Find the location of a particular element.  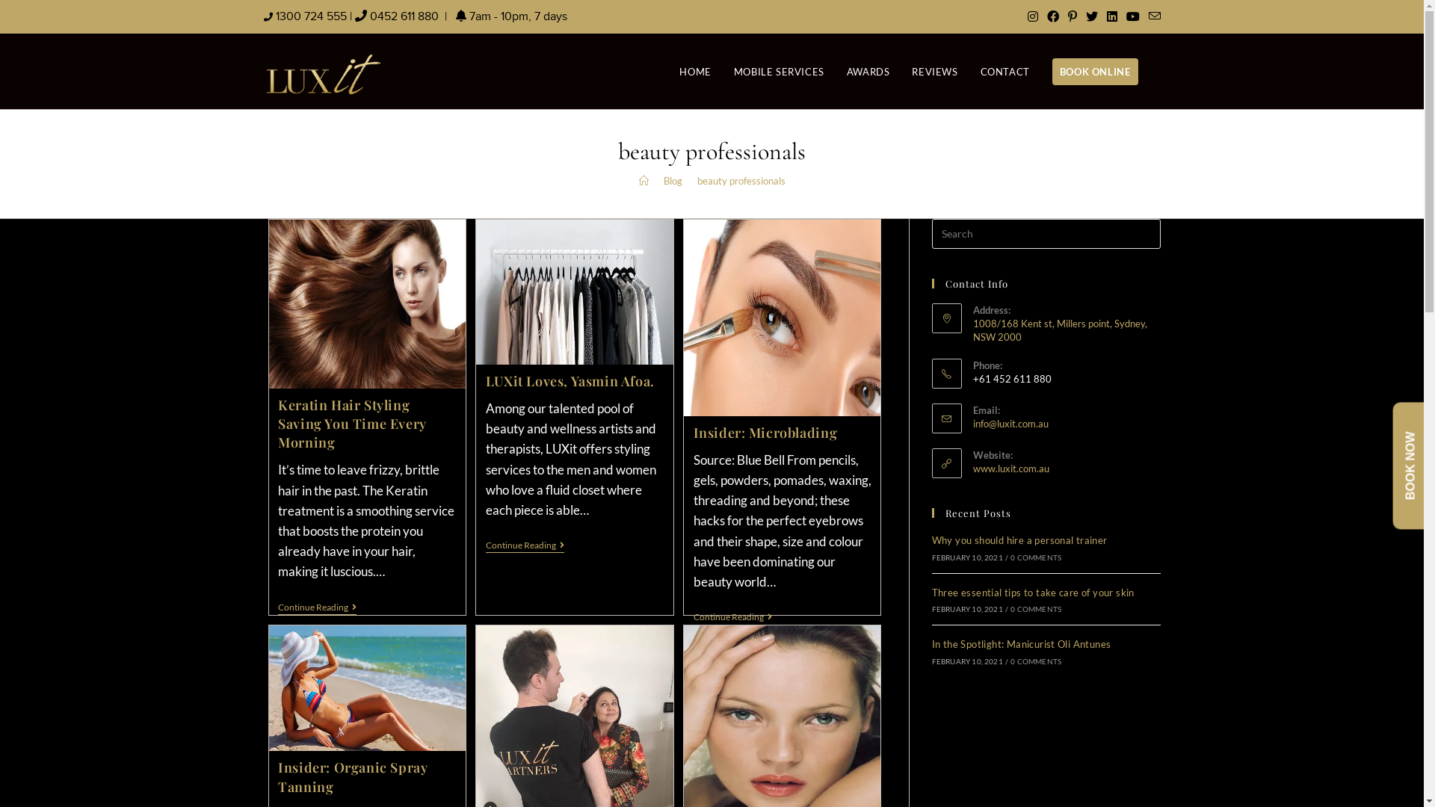

Continue Reading
LUXit Loves, Yasmin Afoa. is located at coordinates (525, 547).